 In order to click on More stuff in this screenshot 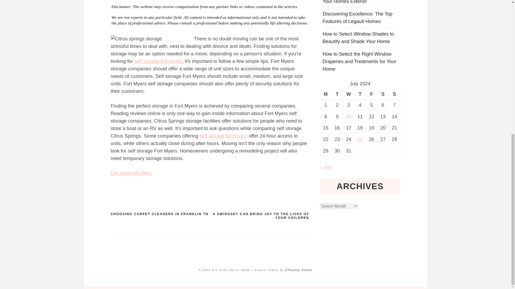, I will do `click(131, 173)`.